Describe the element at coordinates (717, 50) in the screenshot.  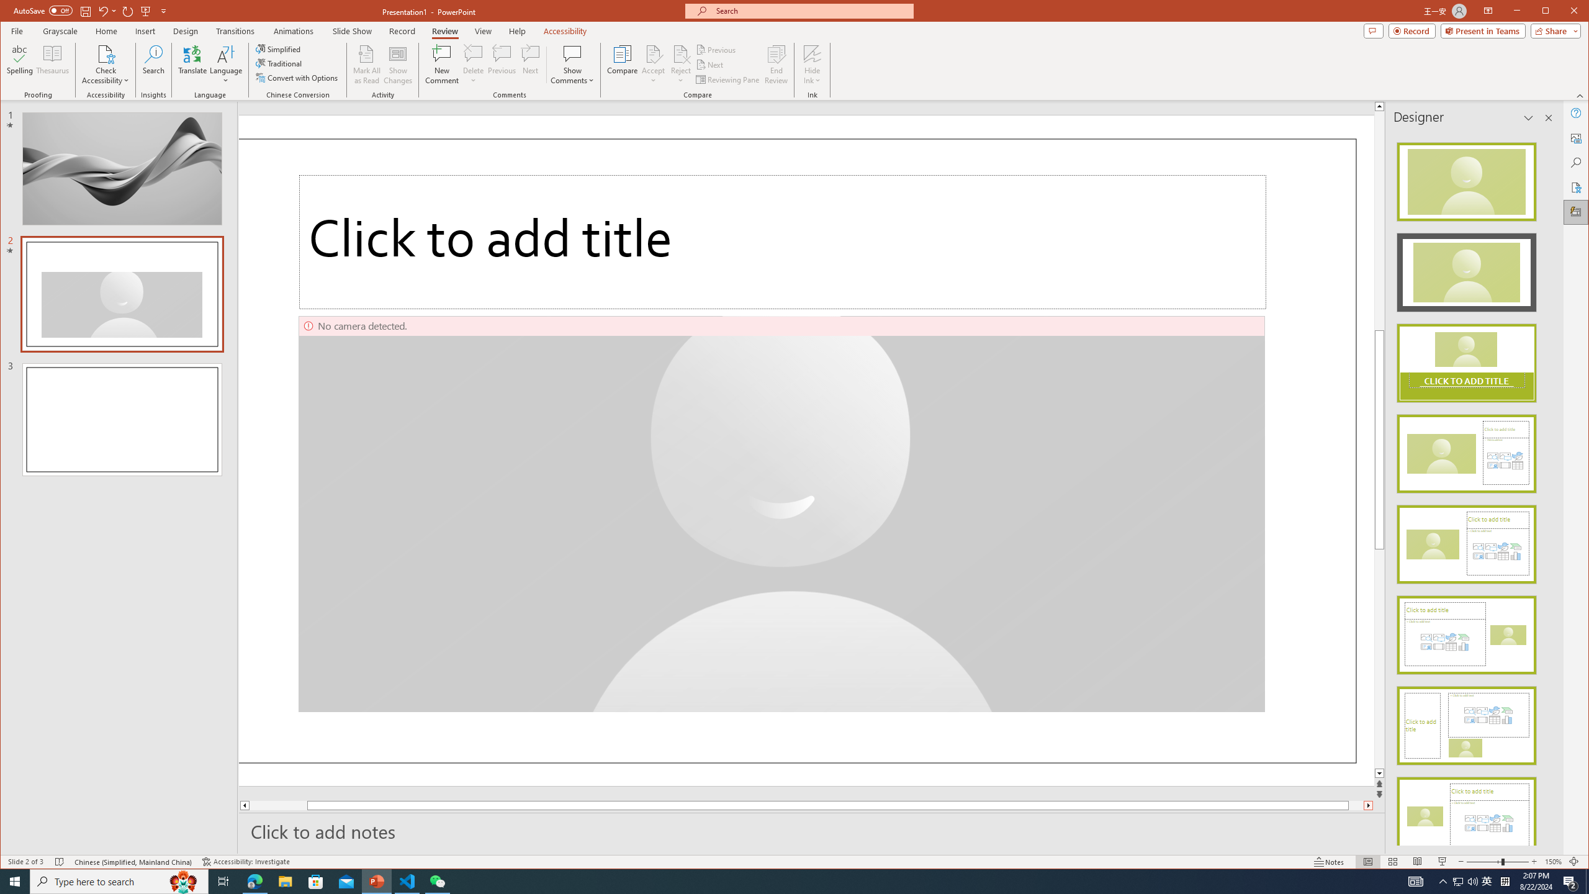
I see `Previous` at that location.